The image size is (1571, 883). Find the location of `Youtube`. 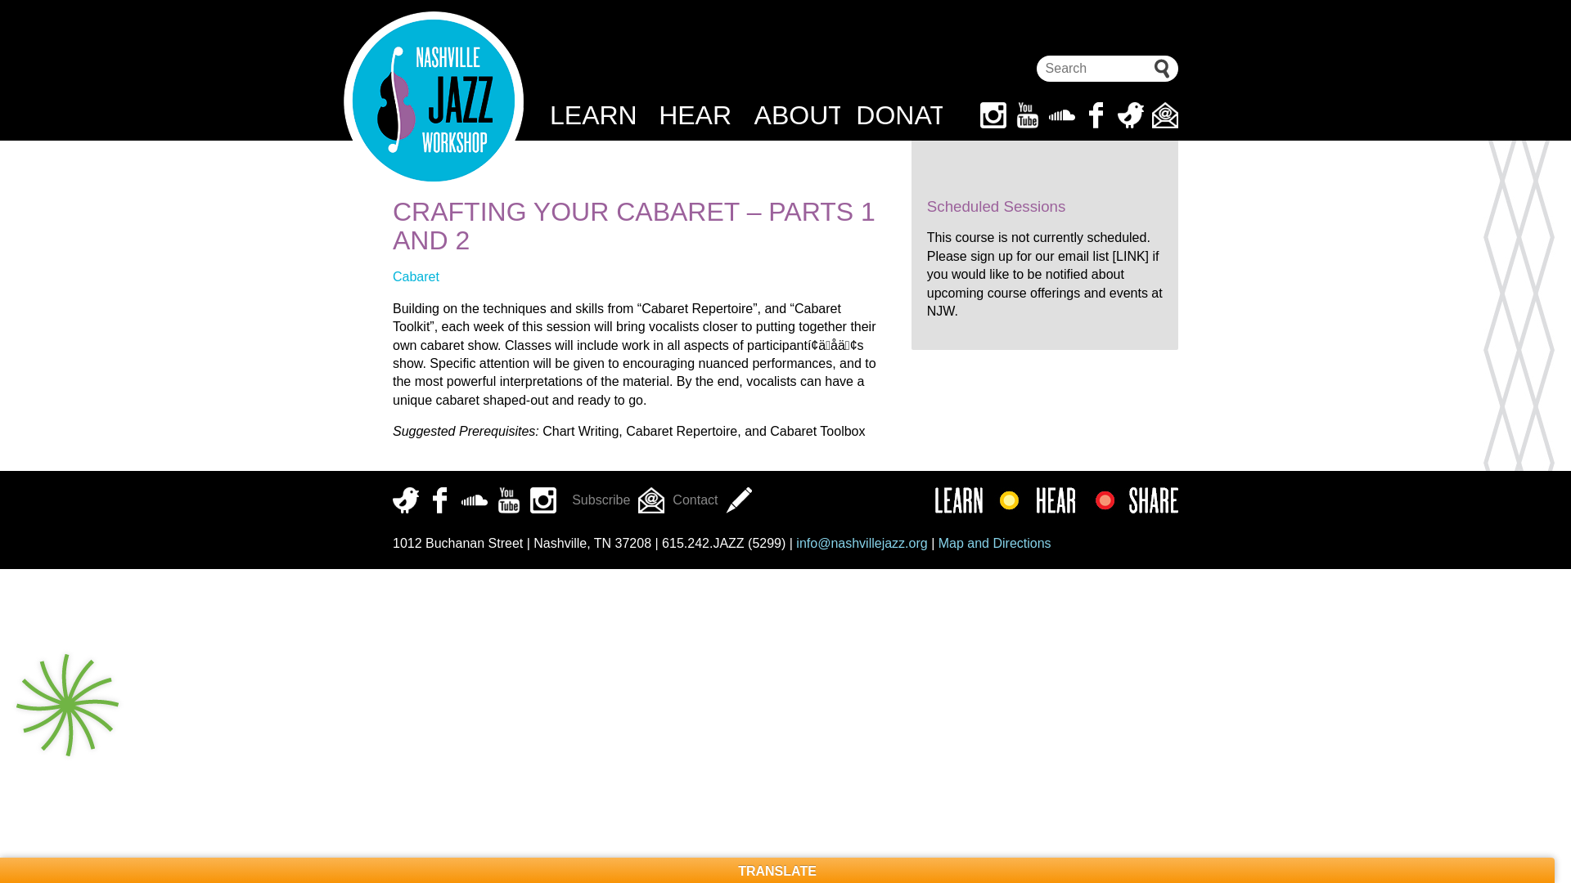

Youtube is located at coordinates (1028, 114).